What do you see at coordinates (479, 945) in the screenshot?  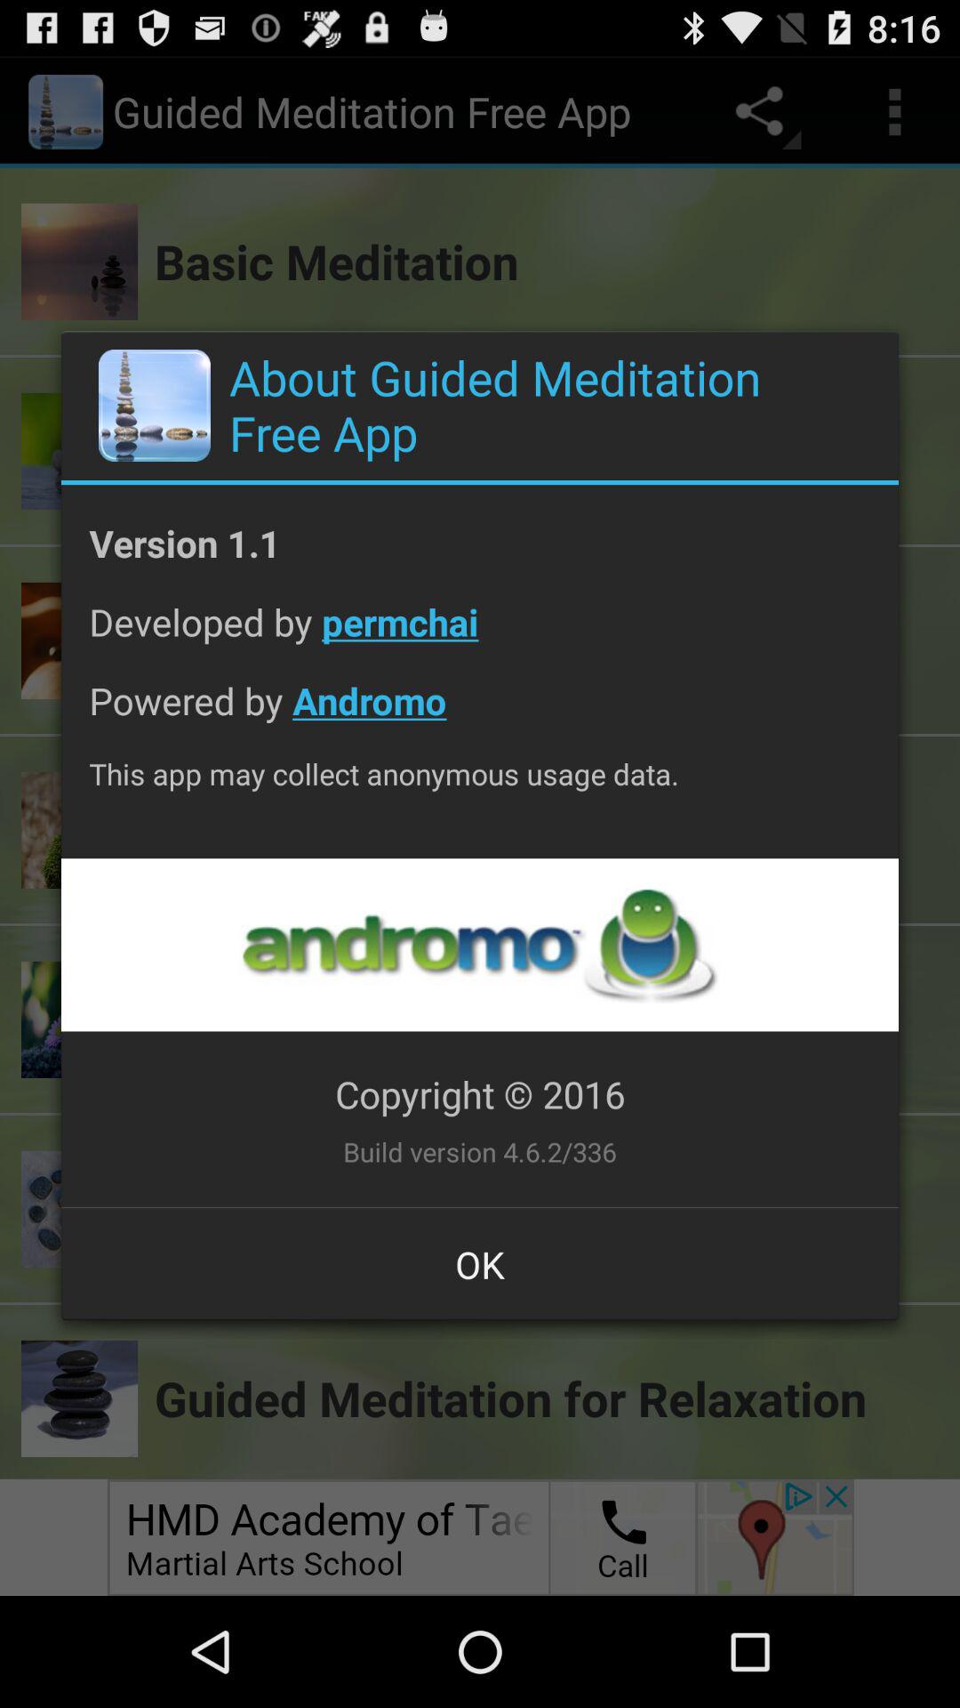 I see `tap the app below this app may item` at bounding box center [479, 945].